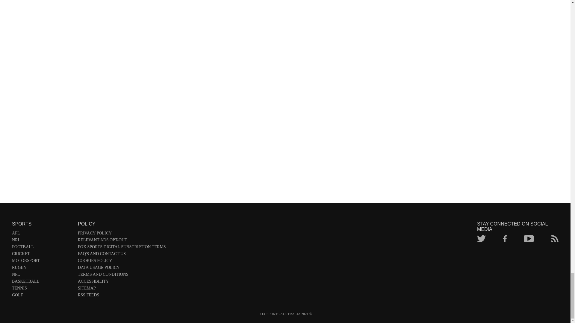  What do you see at coordinates (42, 262) in the screenshot?
I see `MOTORSPORT` at bounding box center [42, 262].